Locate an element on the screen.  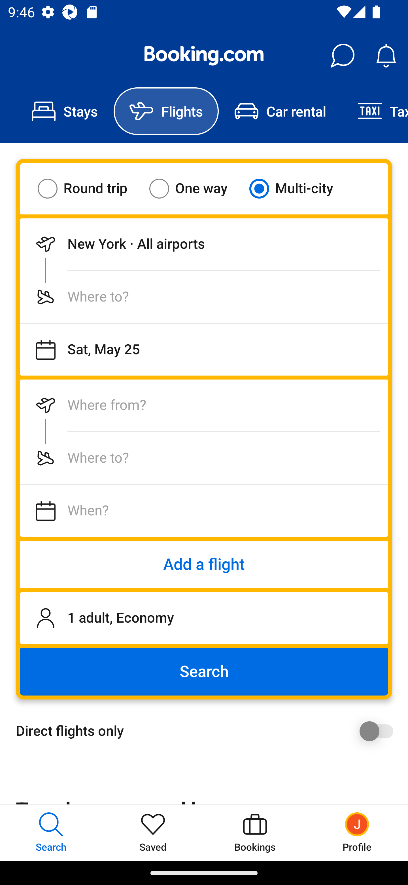
Flight 1, departing from New York · All airports is located at coordinates (204, 244).